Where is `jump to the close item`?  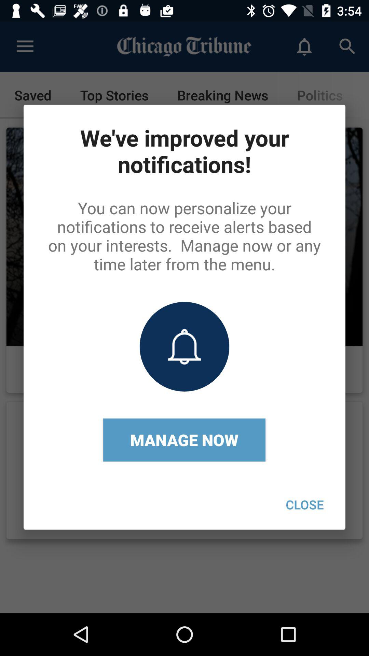
jump to the close item is located at coordinates (305, 504).